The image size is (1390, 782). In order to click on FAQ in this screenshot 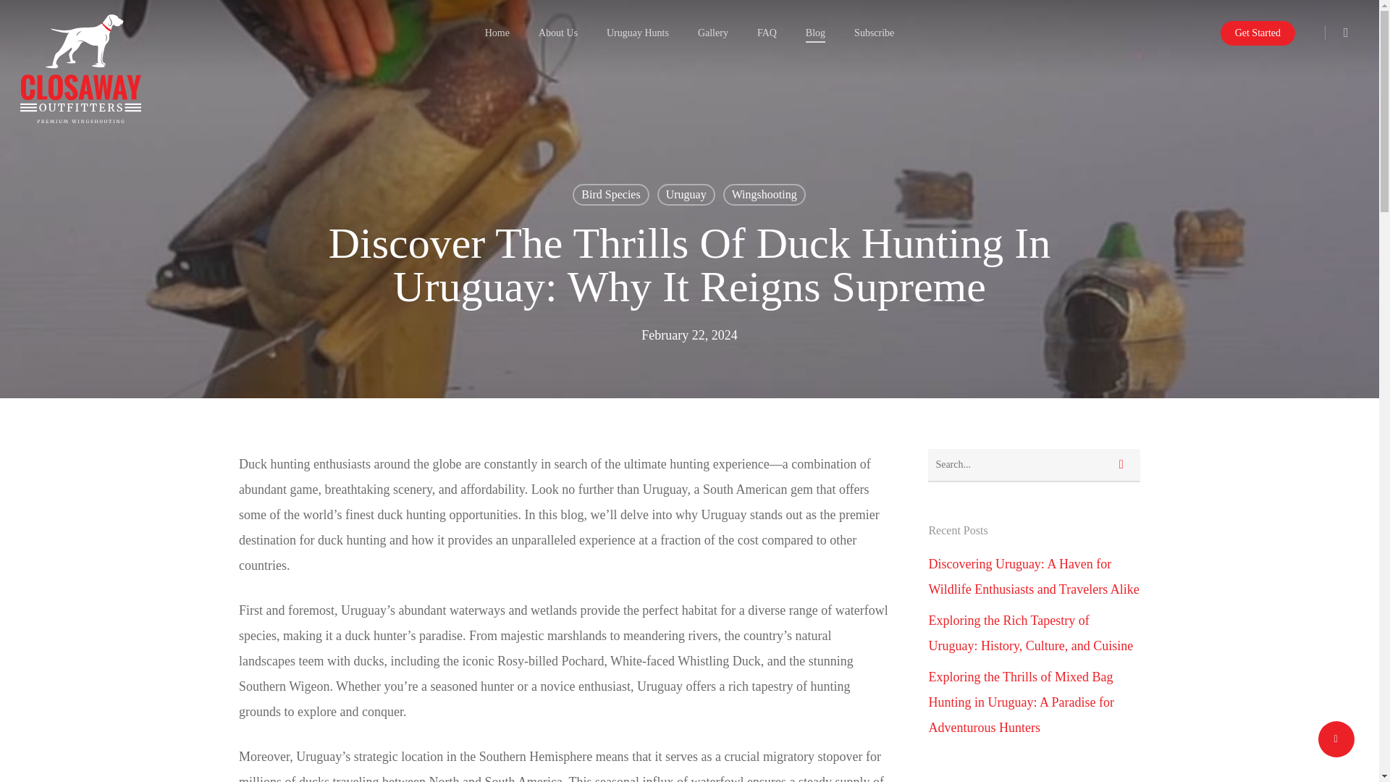, I will do `click(767, 32)`.